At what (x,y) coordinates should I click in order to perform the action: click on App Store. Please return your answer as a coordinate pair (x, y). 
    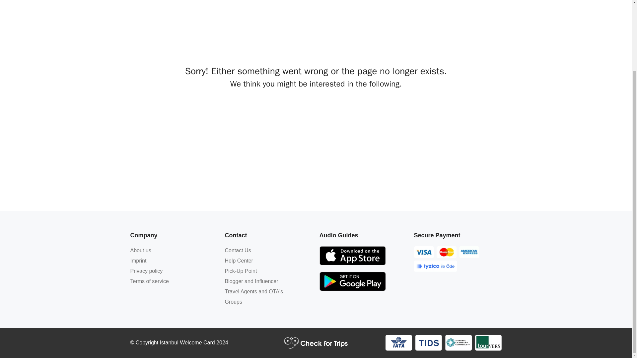
    Looking at the image, I should click on (352, 256).